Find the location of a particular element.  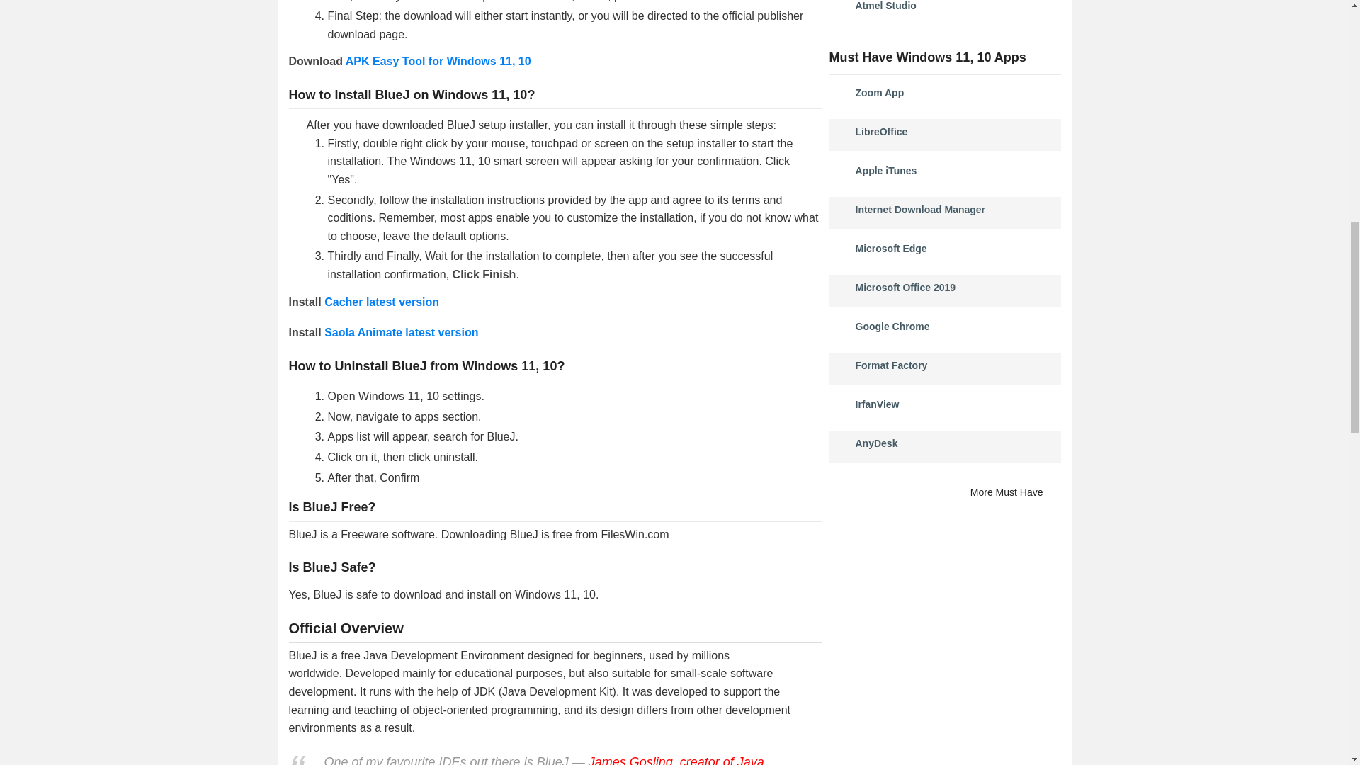

Download APK Easy Tool for Windows 11, 10 is located at coordinates (438, 61).